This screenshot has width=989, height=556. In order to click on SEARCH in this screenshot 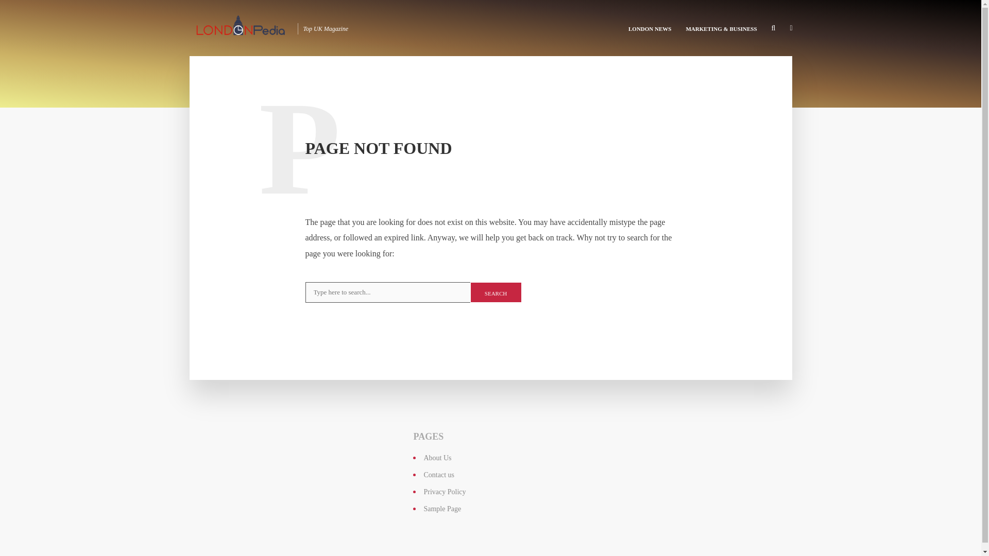, I will do `click(496, 292)`.